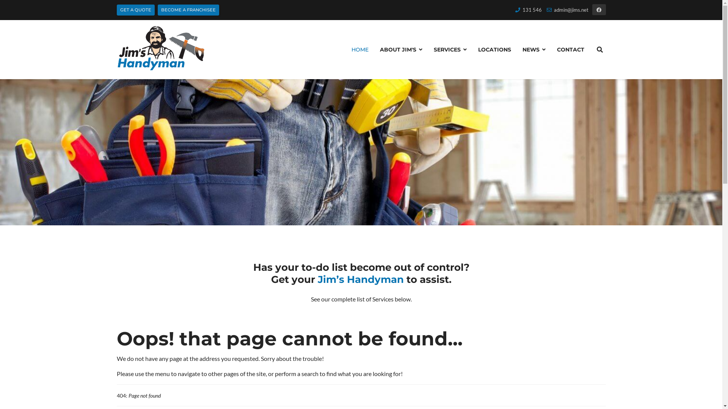 Image resolution: width=728 pixels, height=409 pixels. Describe the element at coordinates (360, 50) in the screenshot. I see `HOME` at that location.